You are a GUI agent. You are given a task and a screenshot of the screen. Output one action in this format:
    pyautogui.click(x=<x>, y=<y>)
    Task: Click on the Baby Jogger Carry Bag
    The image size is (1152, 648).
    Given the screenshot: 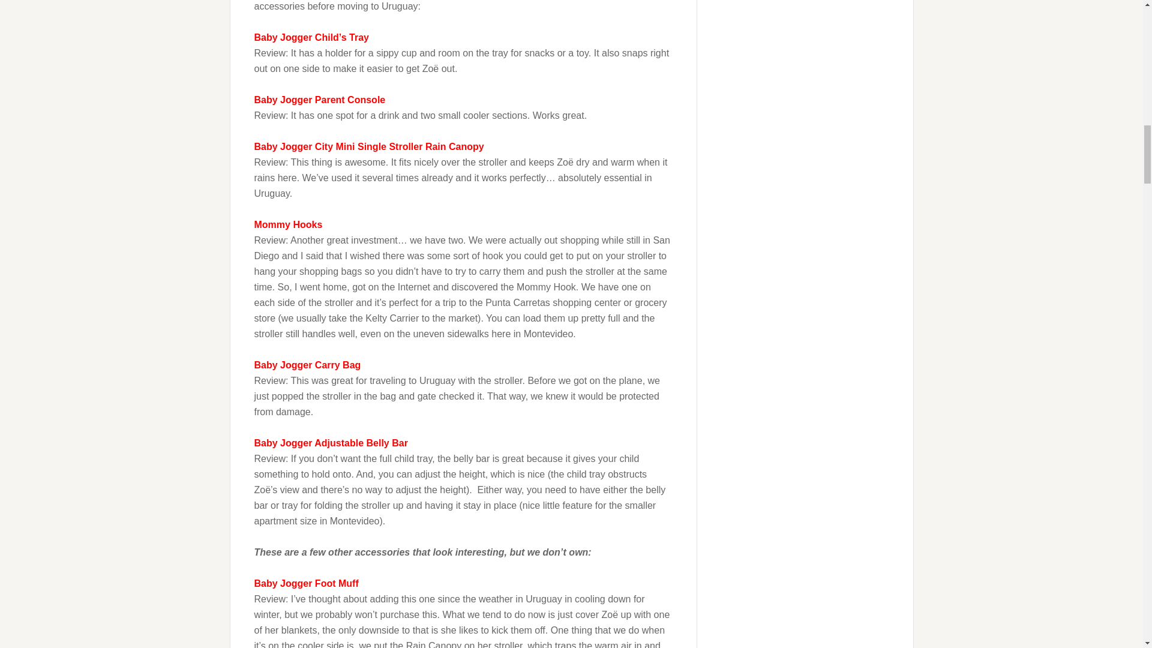 What is the action you would take?
    pyautogui.click(x=308, y=365)
    